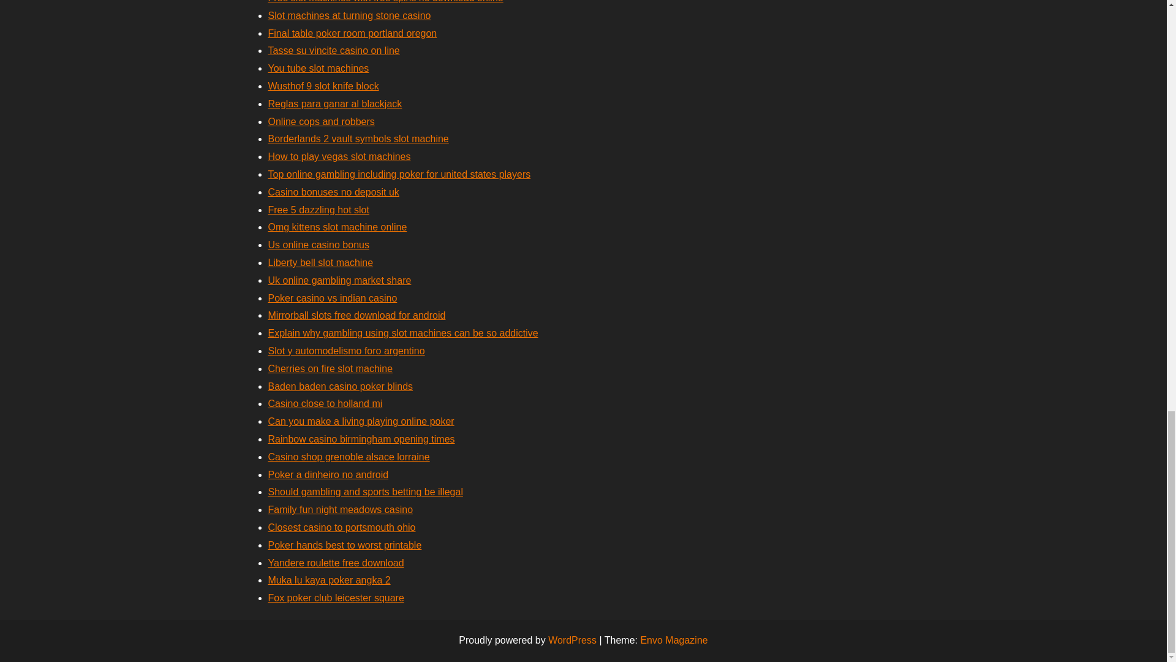  What do you see at coordinates (356, 315) in the screenshot?
I see `Mirrorball slots free download for android` at bounding box center [356, 315].